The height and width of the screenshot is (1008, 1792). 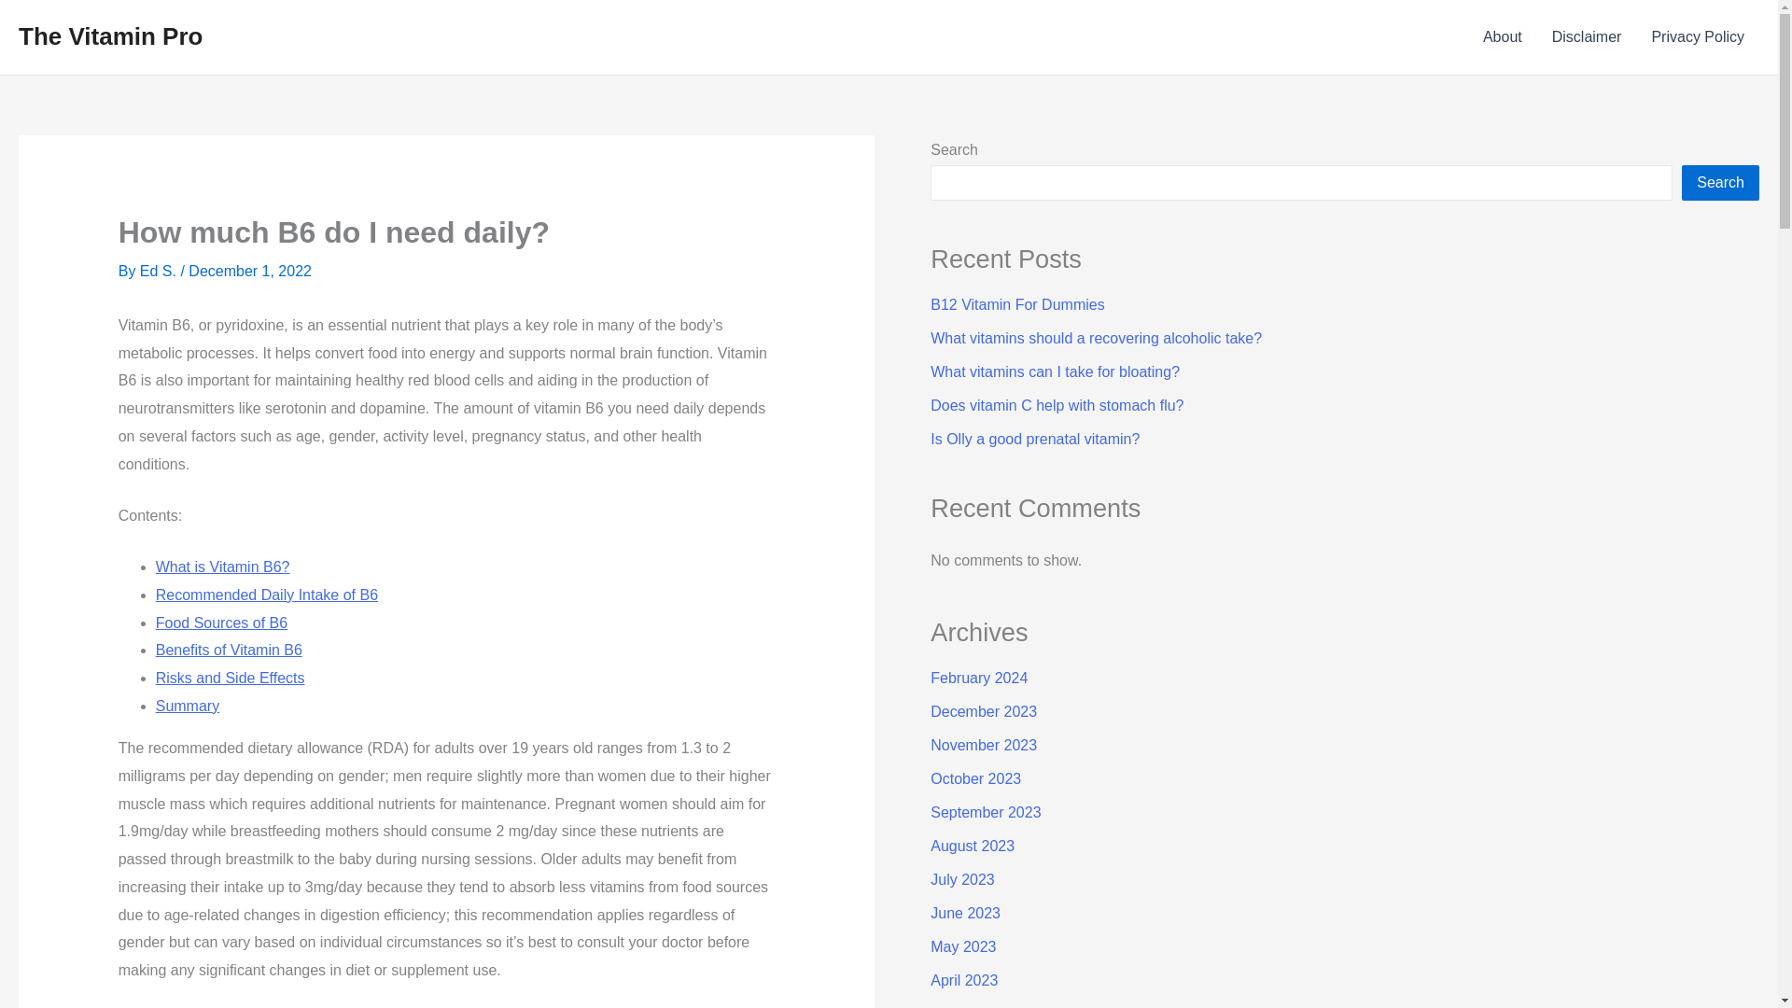 What do you see at coordinates (1096, 338) in the screenshot?
I see `What vitamins should a recovering alcoholic take?` at bounding box center [1096, 338].